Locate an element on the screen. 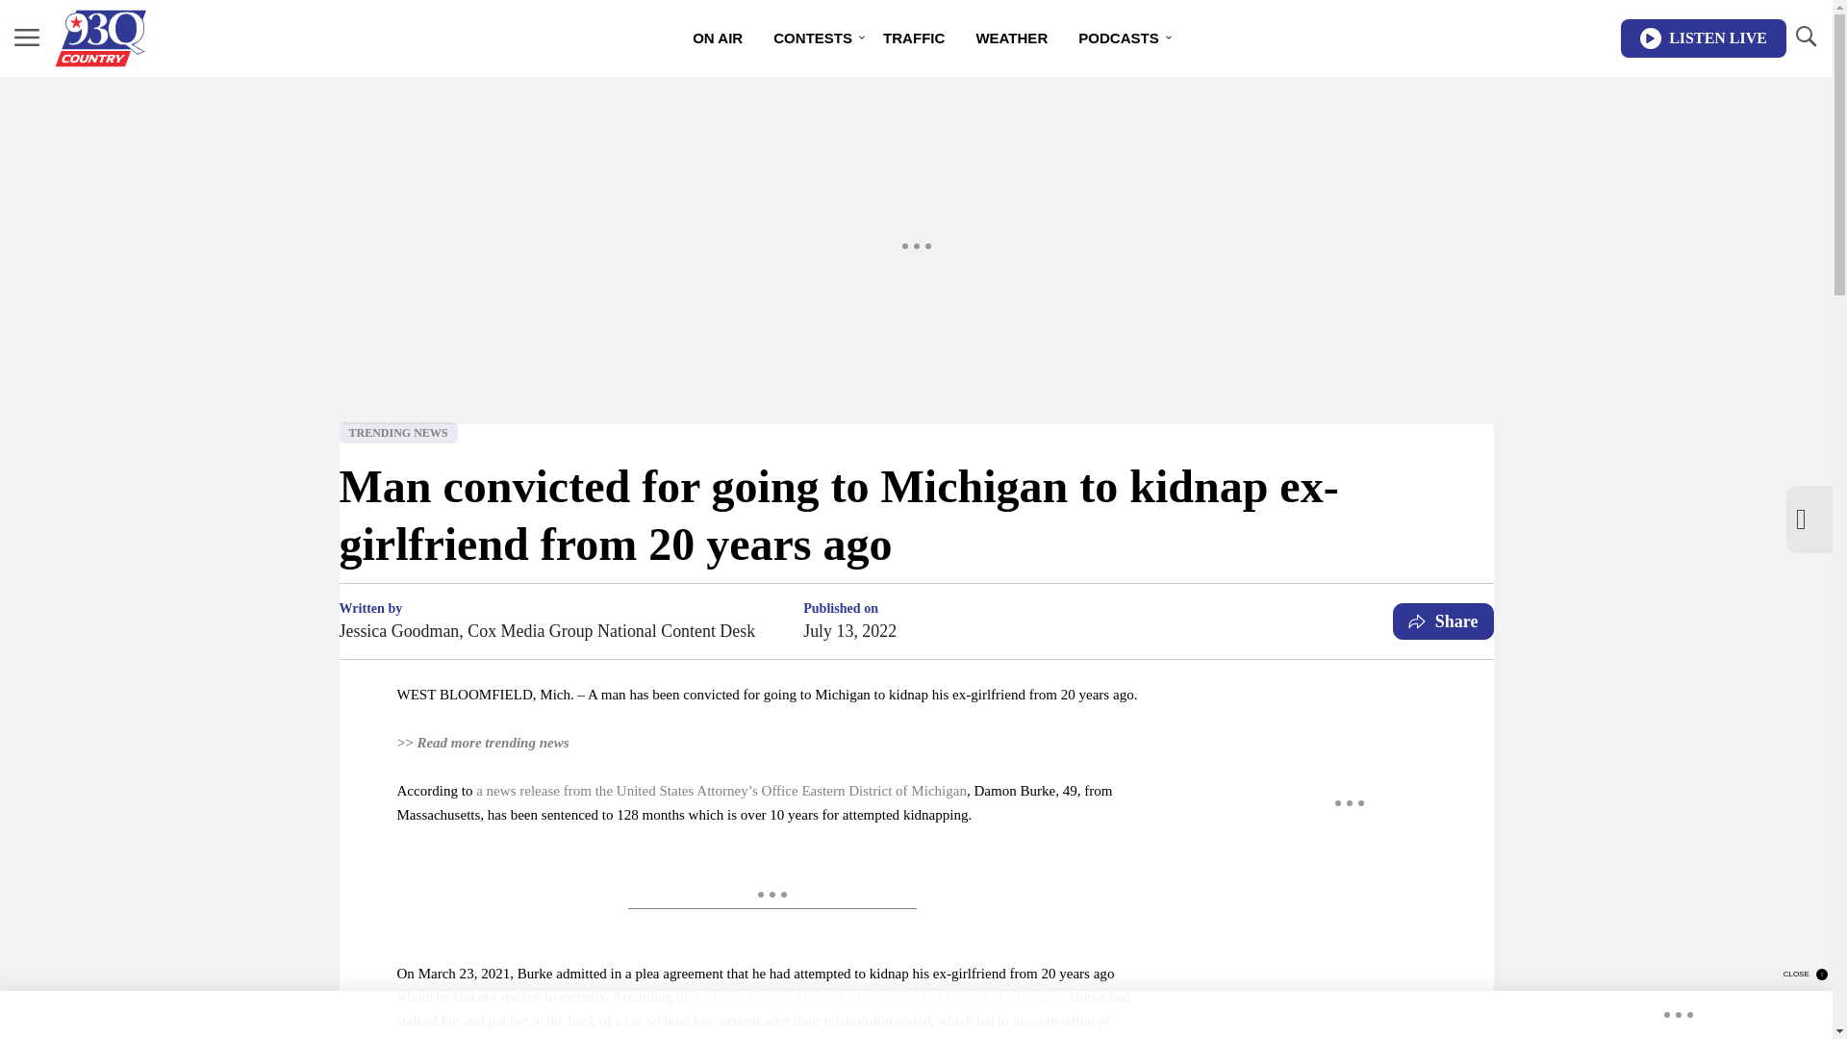 This screenshot has width=1847, height=1039. CONTESTS is located at coordinates (812, 38).